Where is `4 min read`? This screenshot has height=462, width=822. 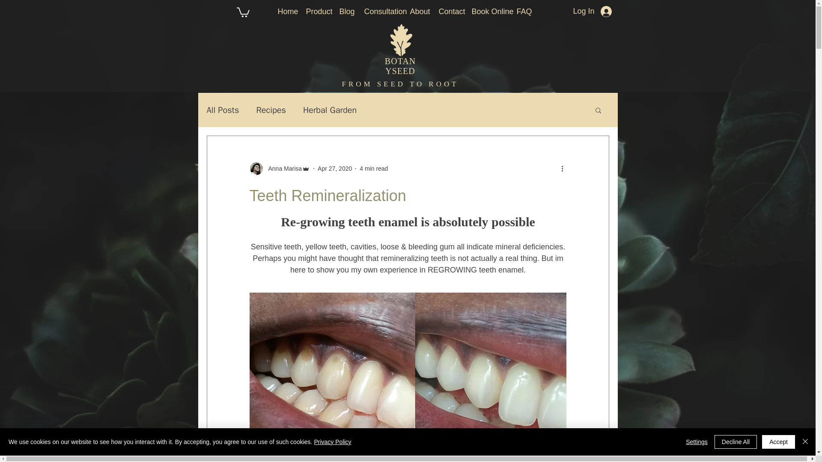
4 min read is located at coordinates (374, 168).